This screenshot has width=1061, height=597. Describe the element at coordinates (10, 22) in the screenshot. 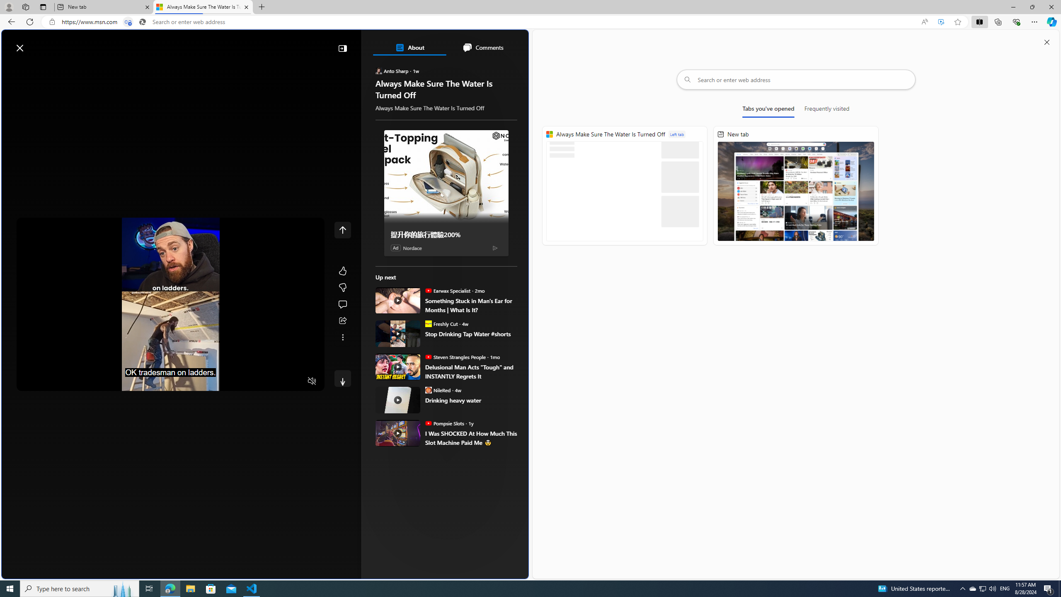

I see `Back` at that location.